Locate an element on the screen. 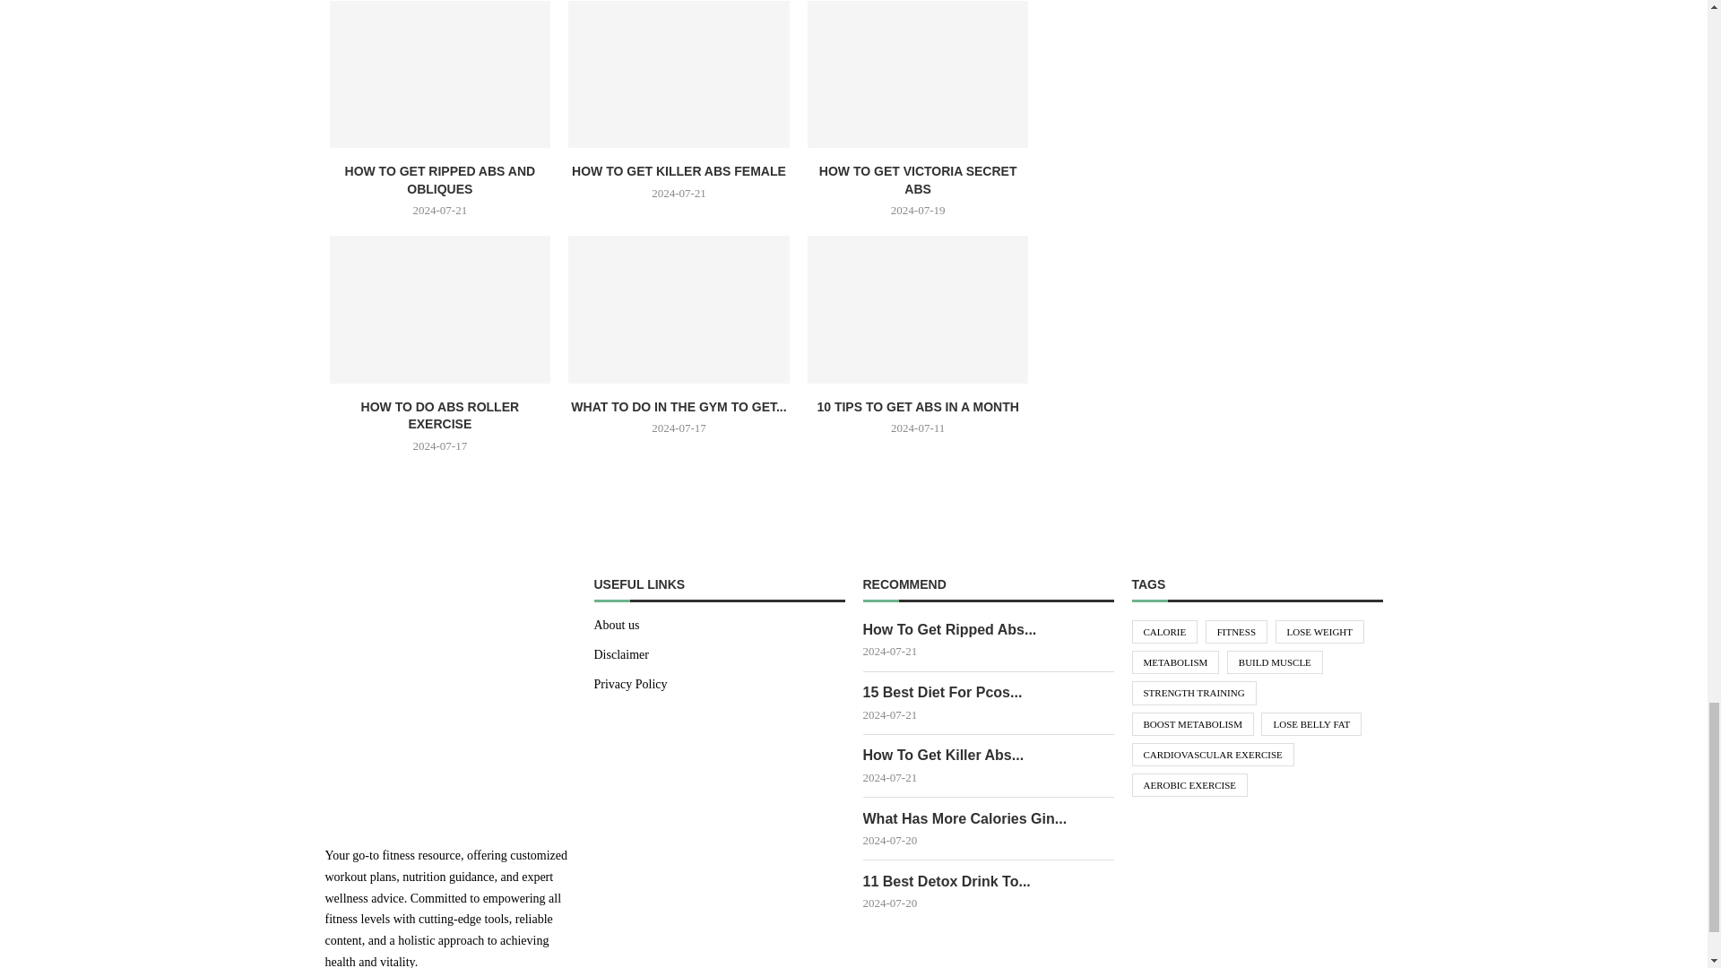 This screenshot has height=968, width=1721. How To Get Killer Abs Female is located at coordinates (679, 74).